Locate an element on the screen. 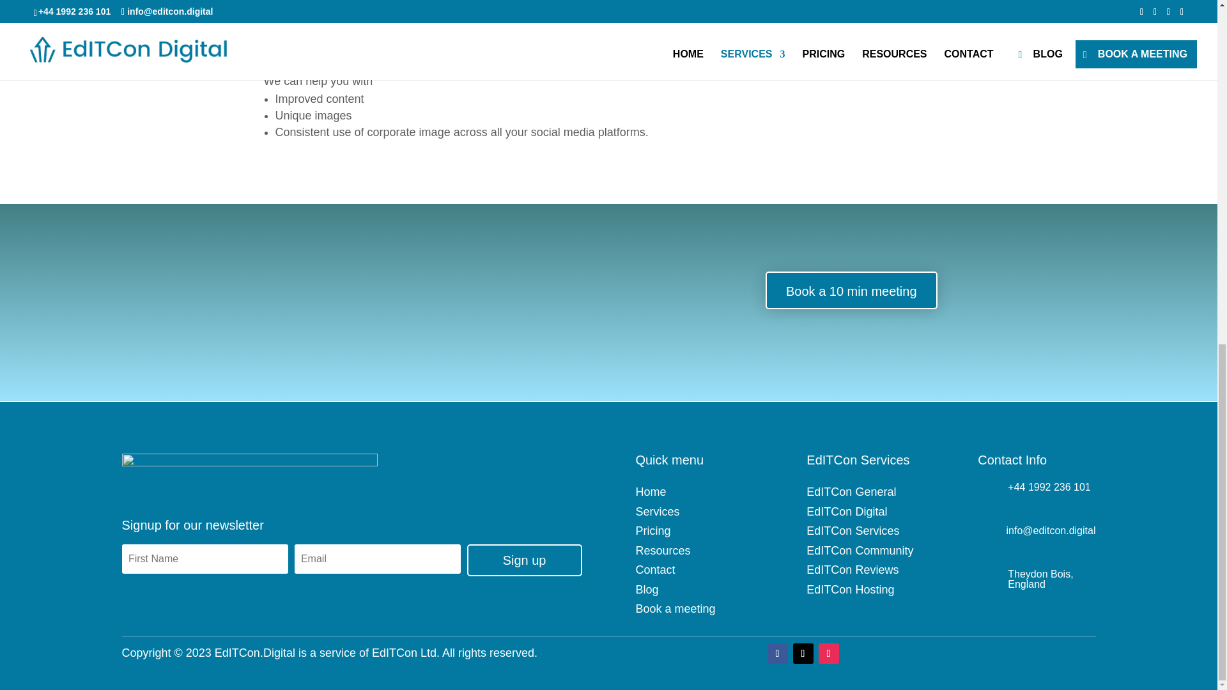  Book a meeting is located at coordinates (675, 608).